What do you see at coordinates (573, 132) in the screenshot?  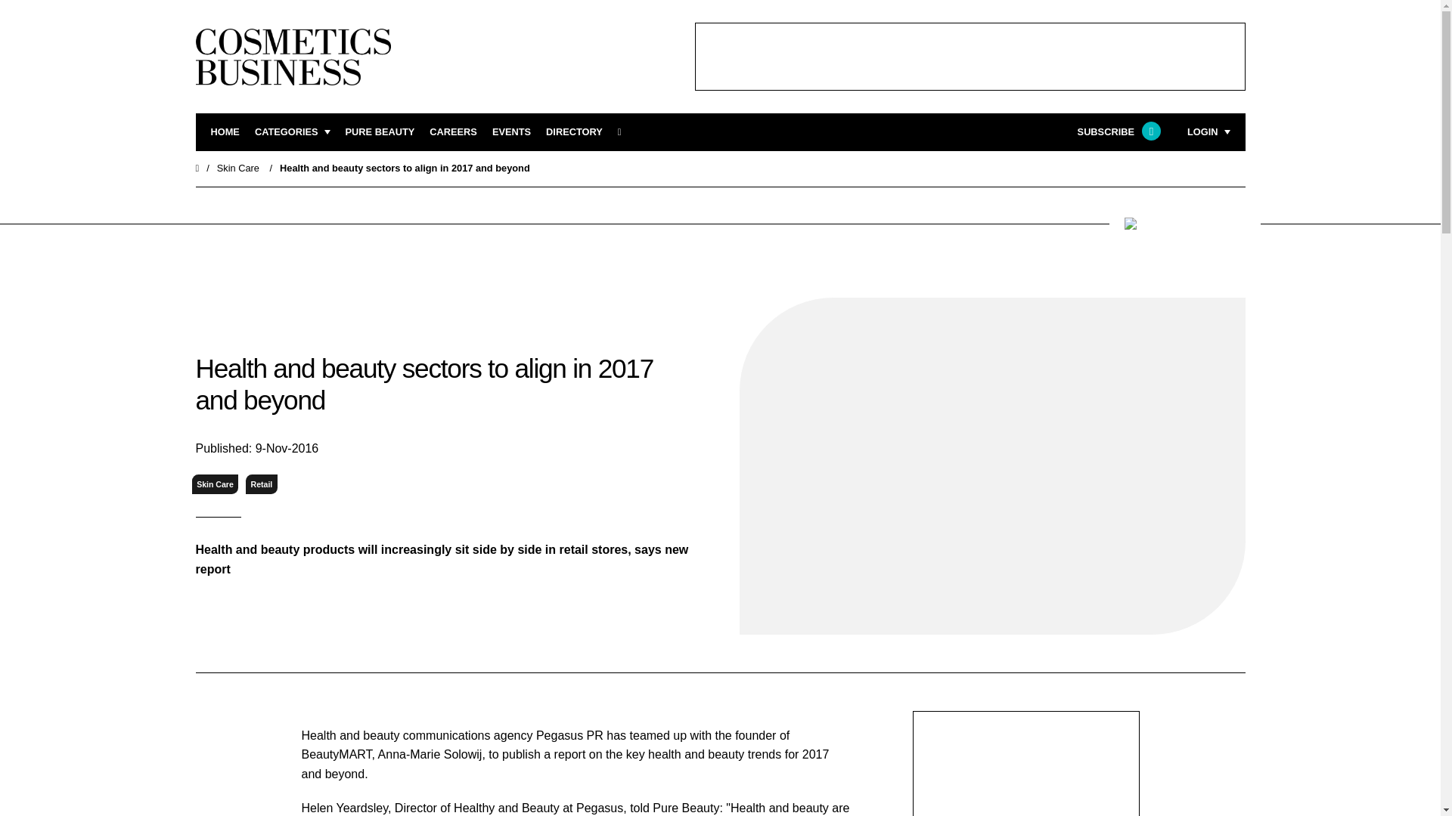 I see `DIRECTORY` at bounding box center [573, 132].